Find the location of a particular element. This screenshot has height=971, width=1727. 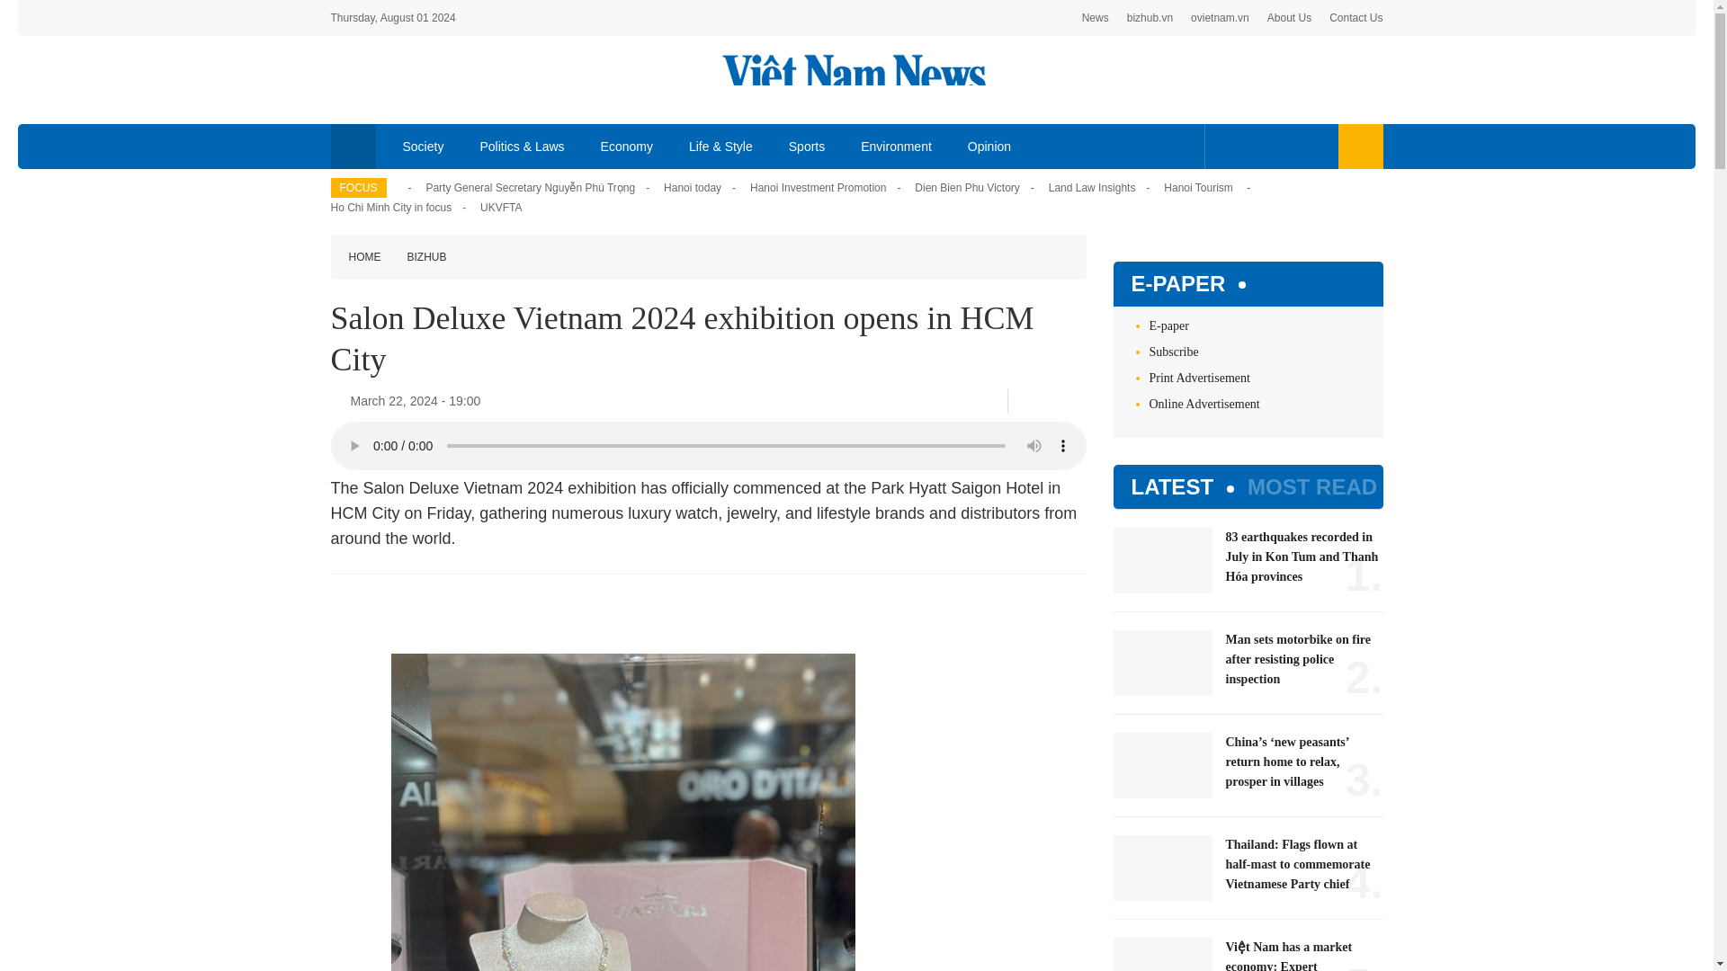

bizhub.vn is located at coordinates (1150, 18).